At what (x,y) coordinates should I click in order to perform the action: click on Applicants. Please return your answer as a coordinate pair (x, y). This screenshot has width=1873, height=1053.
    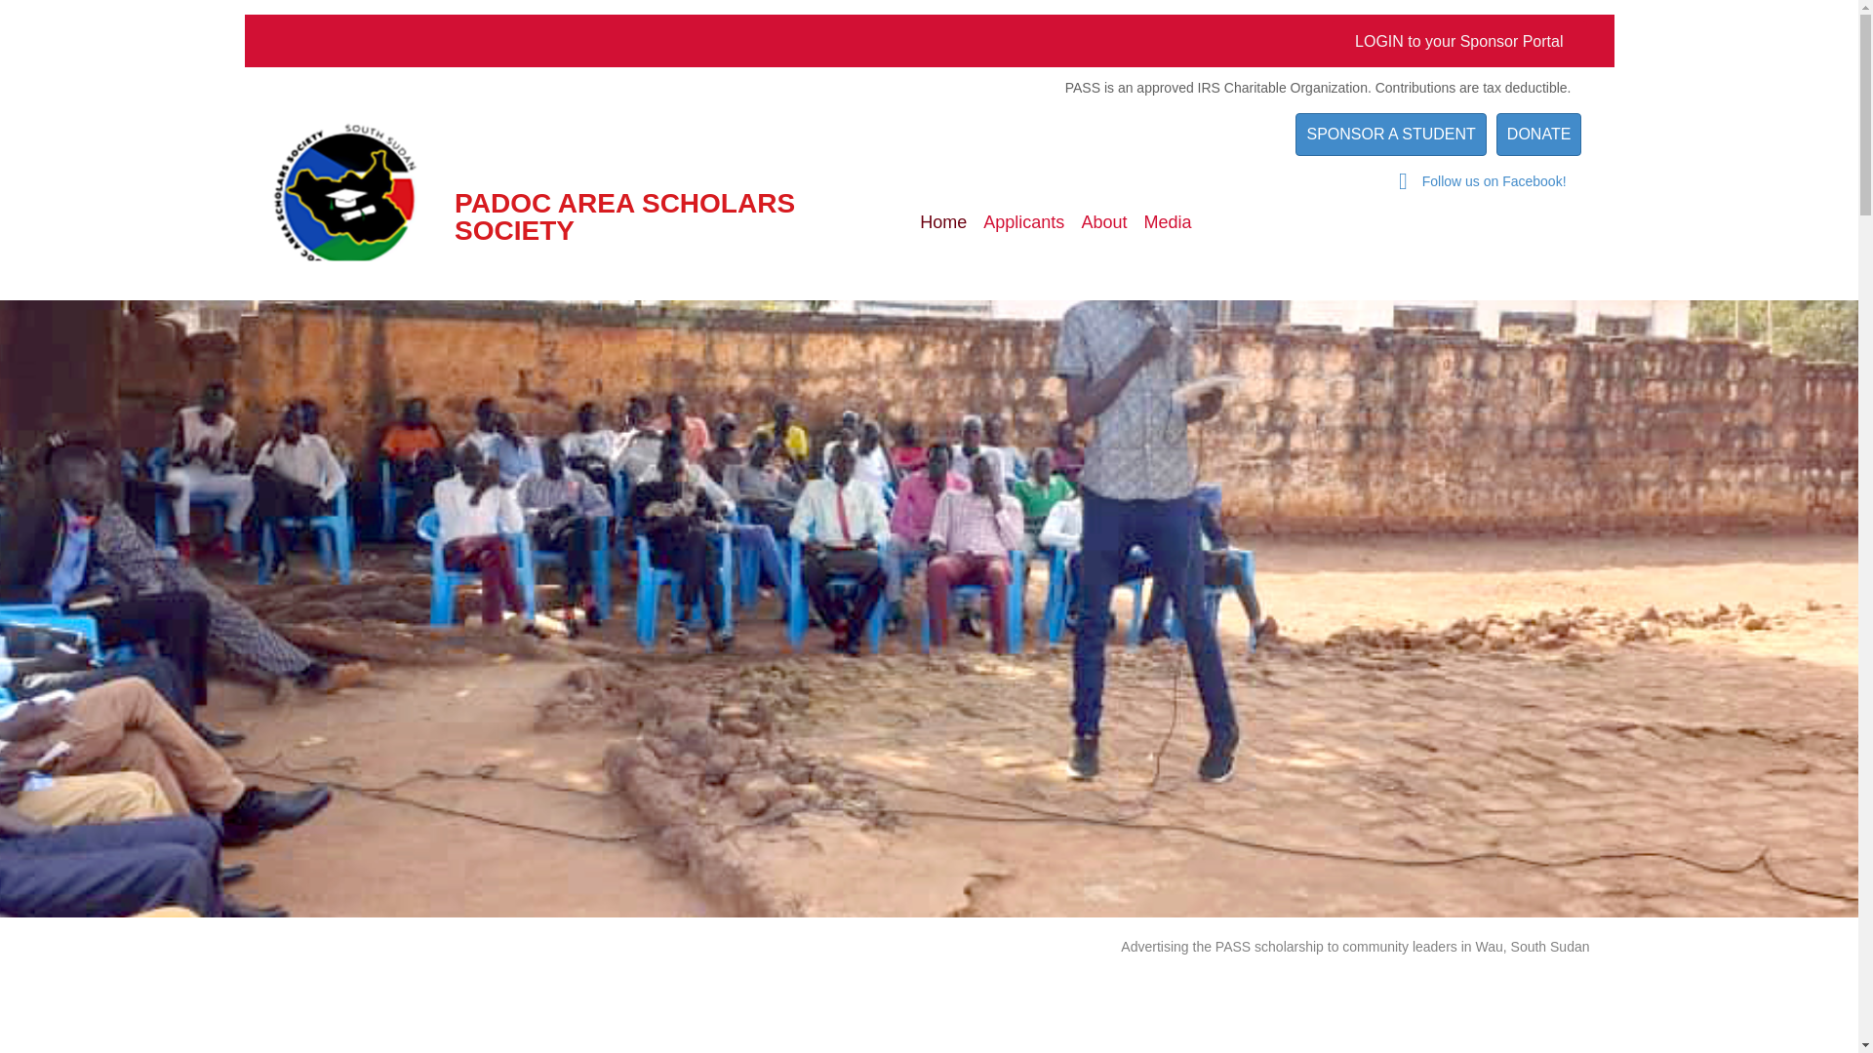
    Looking at the image, I should click on (1023, 222).